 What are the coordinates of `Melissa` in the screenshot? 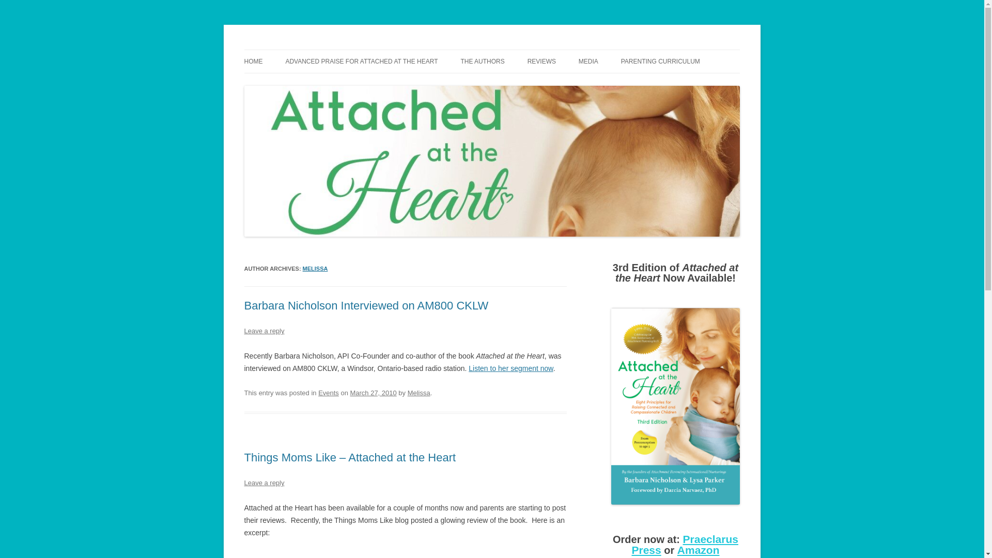 It's located at (419, 393).